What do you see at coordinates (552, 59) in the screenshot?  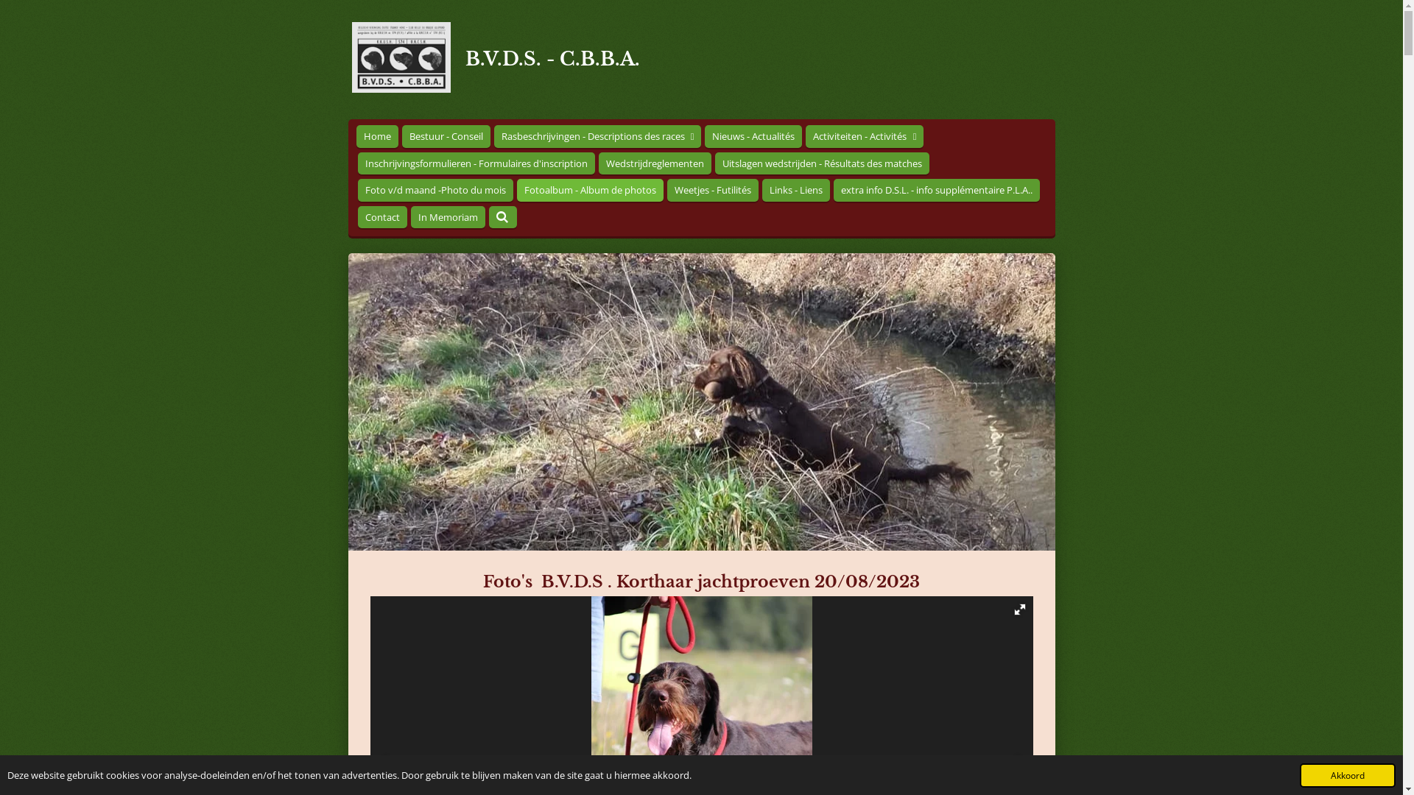 I see `B.V.D.S. - C.B.B.A.` at bounding box center [552, 59].